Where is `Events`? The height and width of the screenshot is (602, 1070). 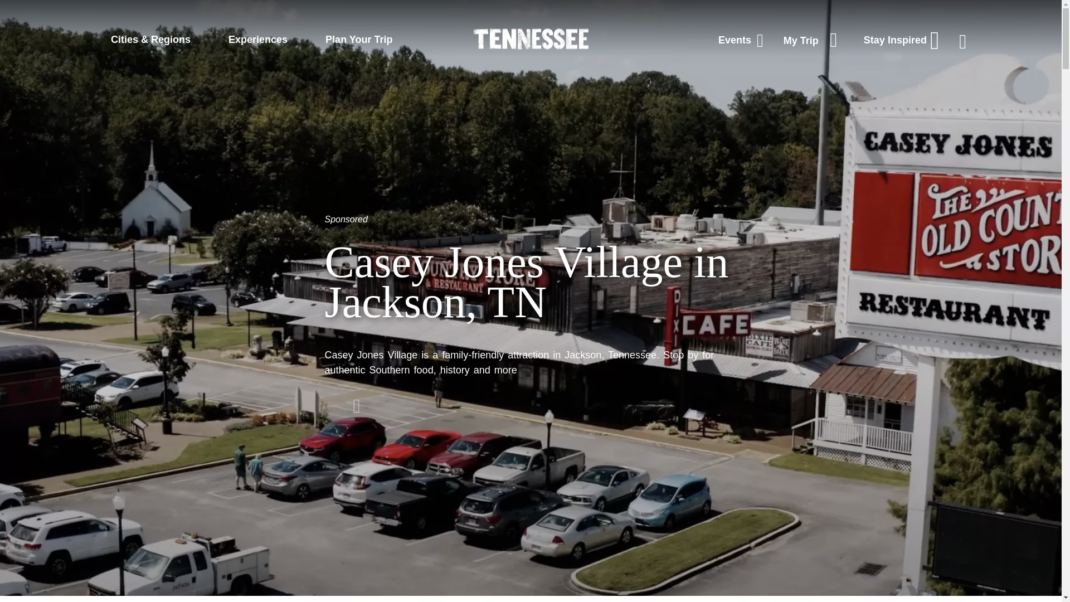
Events is located at coordinates (741, 40).